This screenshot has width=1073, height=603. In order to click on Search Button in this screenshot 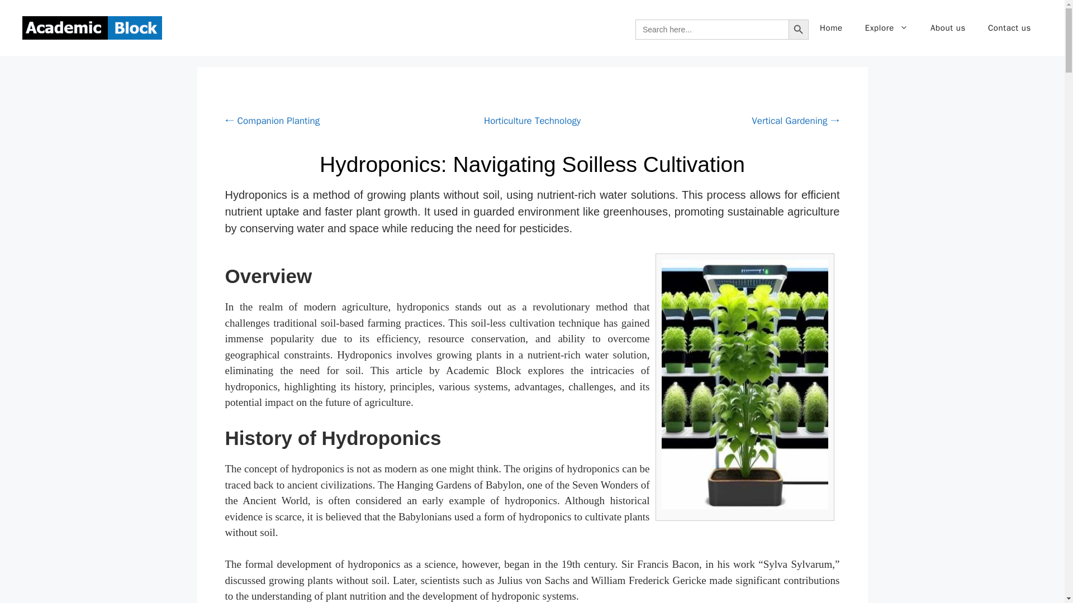, I will do `click(799, 29)`.